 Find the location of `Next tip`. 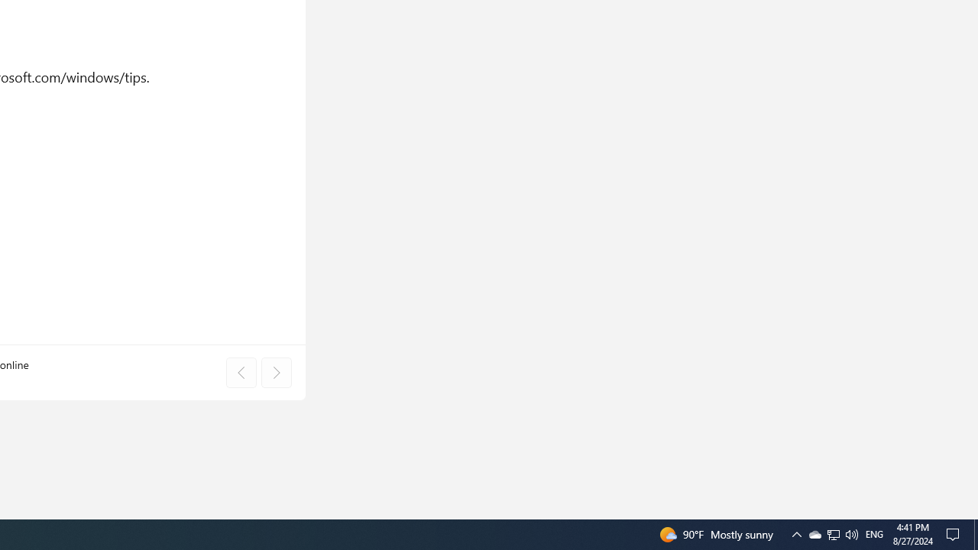

Next tip is located at coordinates (276, 373).